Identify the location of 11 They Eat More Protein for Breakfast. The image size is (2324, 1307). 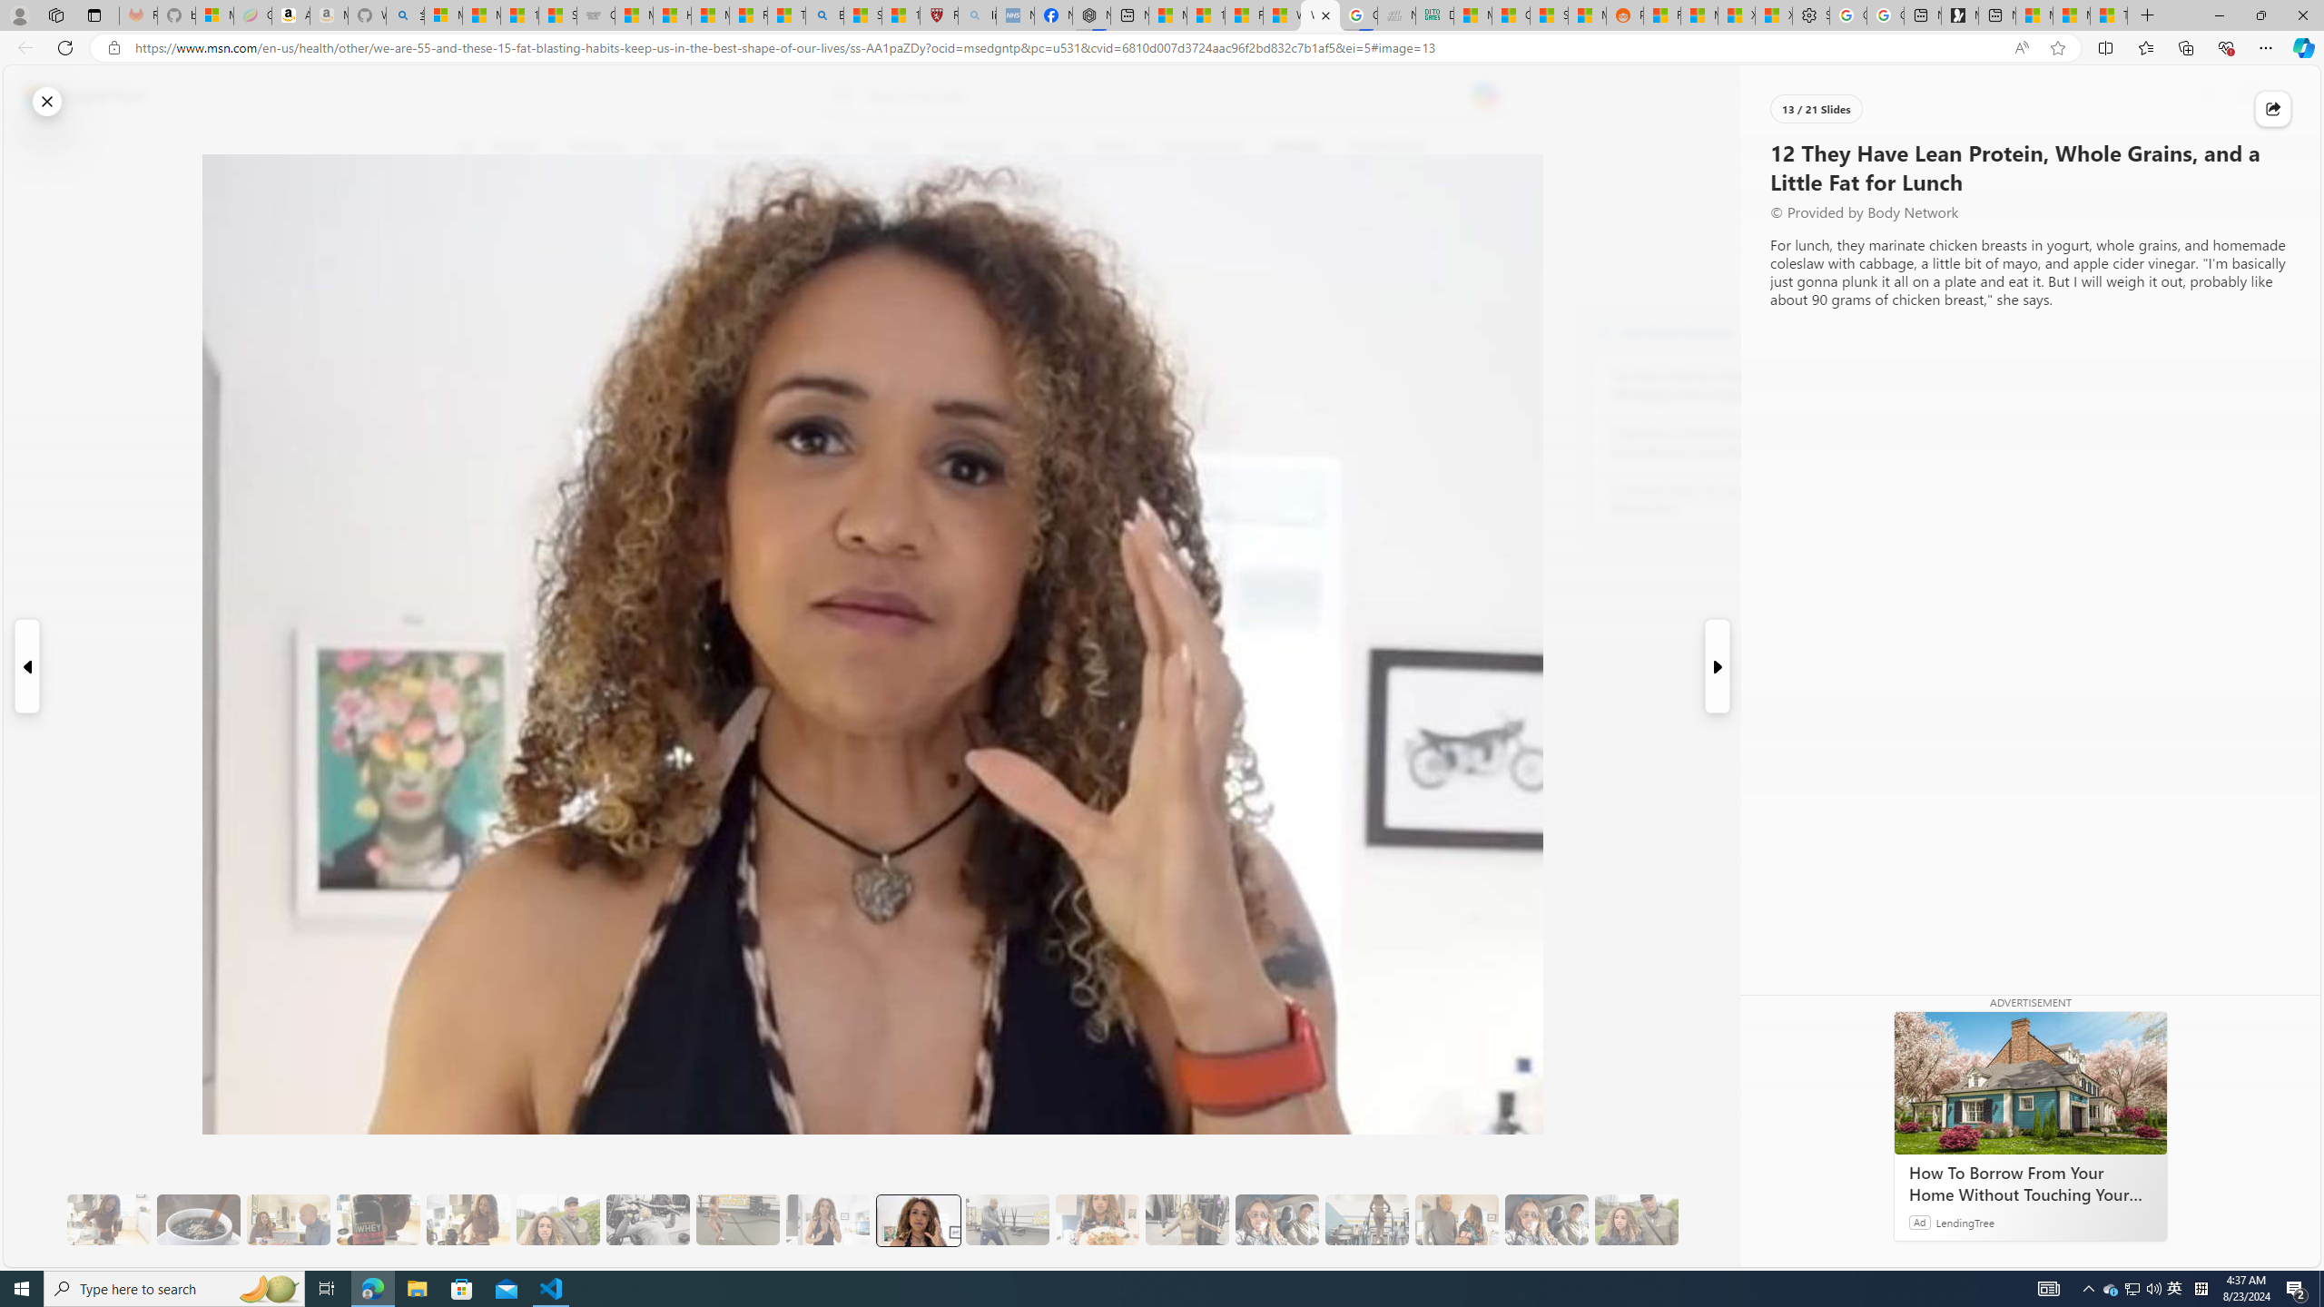
(827, 1220).